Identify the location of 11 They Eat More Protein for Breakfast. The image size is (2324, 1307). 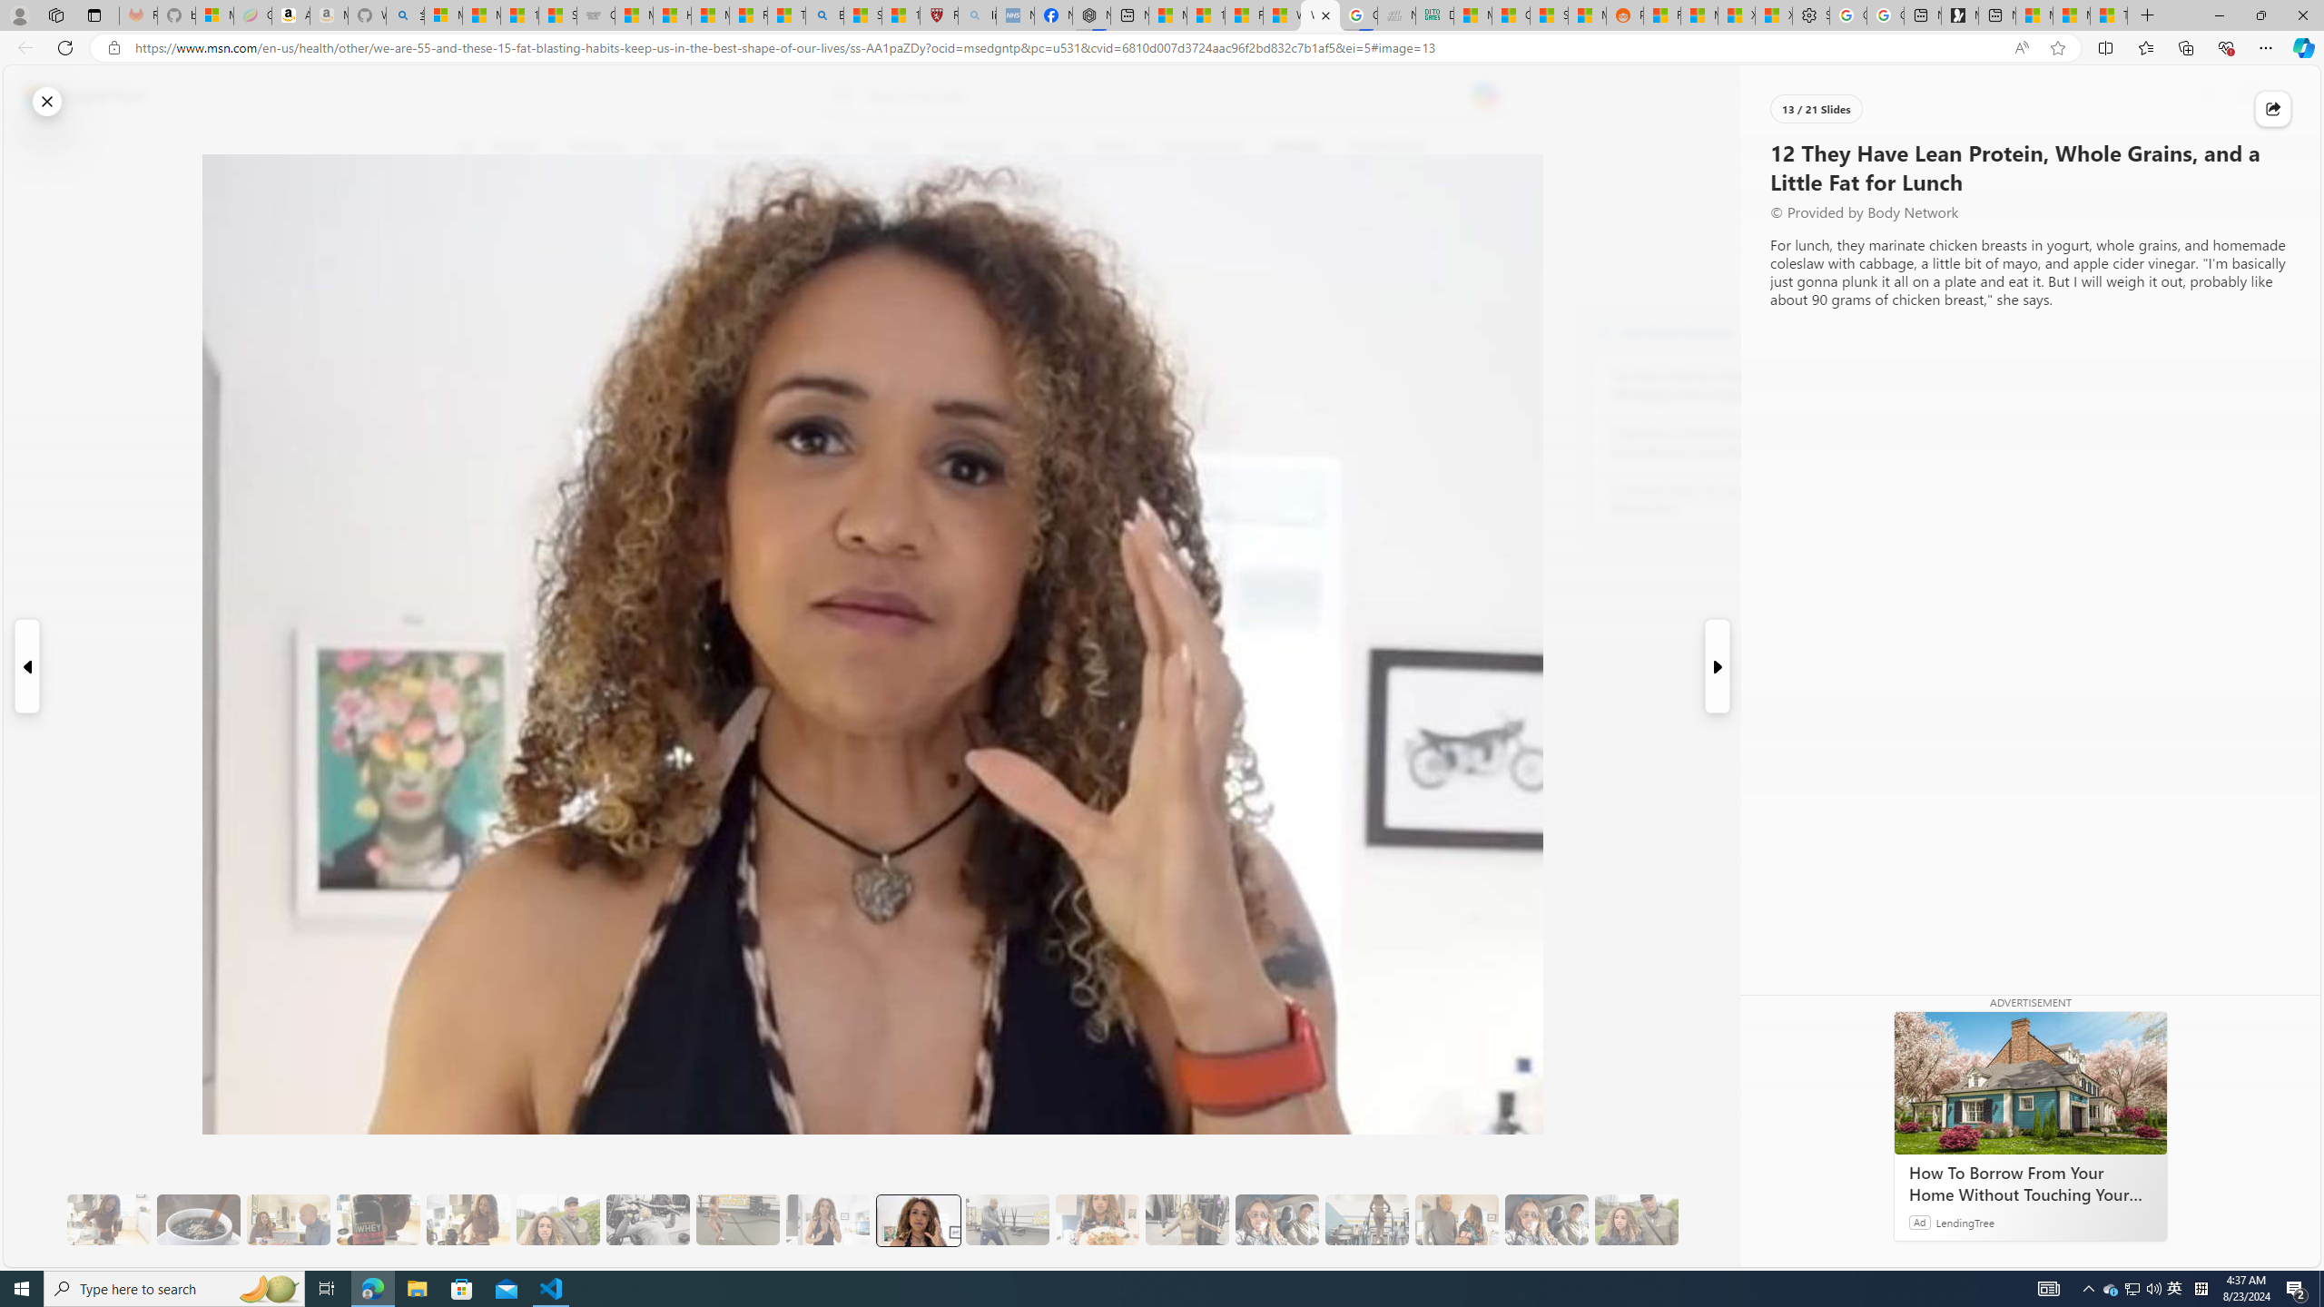
(827, 1220).